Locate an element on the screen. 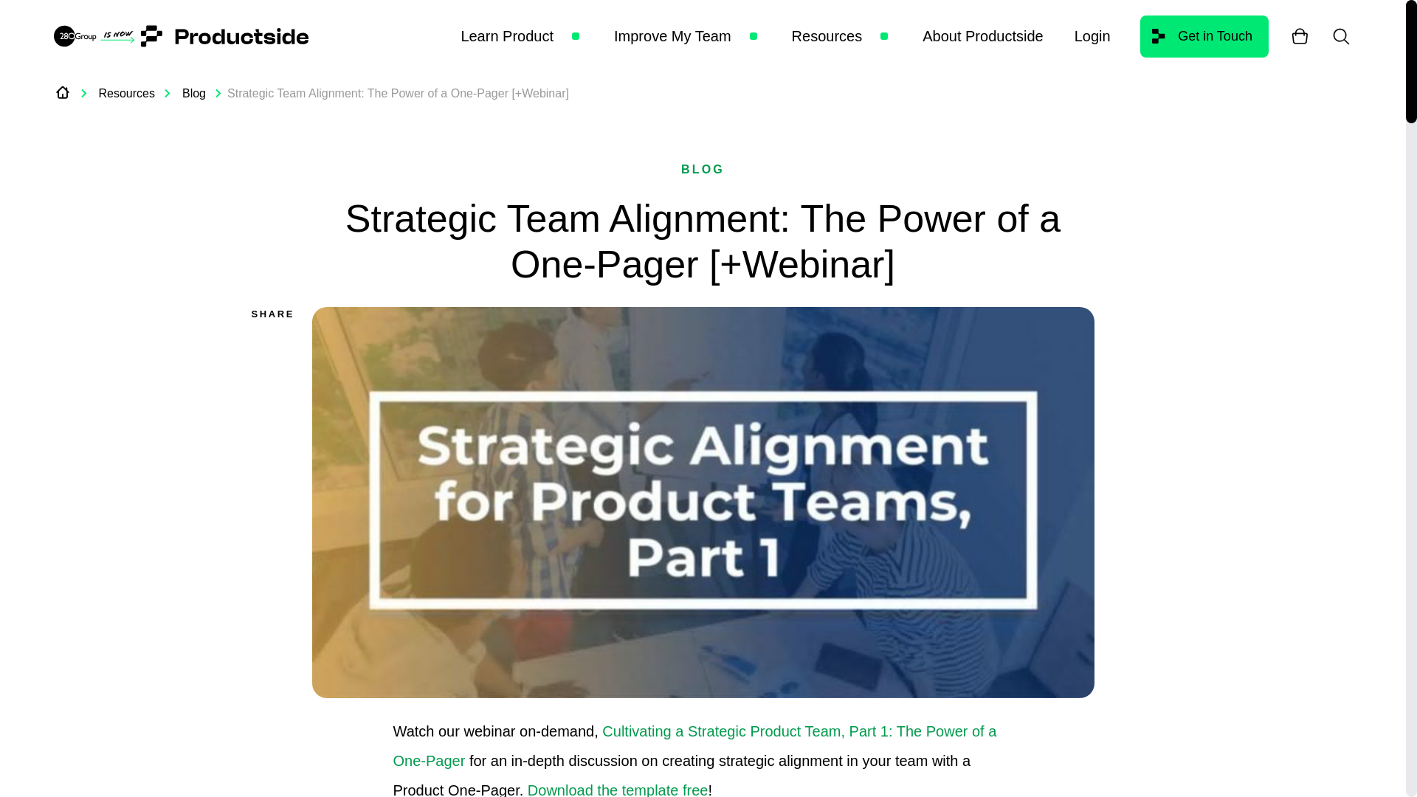  Go to Resources. is located at coordinates (127, 92).